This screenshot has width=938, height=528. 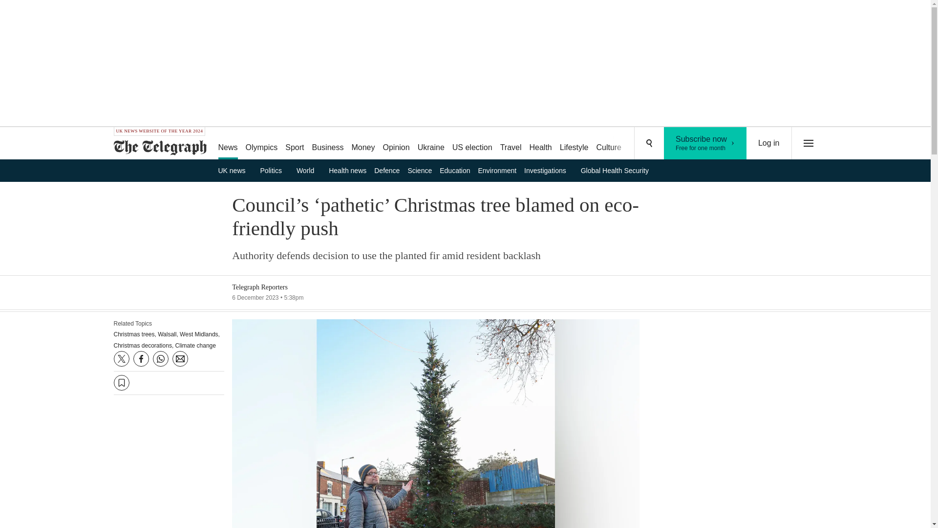 What do you see at coordinates (234, 170) in the screenshot?
I see `Puzzles` at bounding box center [234, 170].